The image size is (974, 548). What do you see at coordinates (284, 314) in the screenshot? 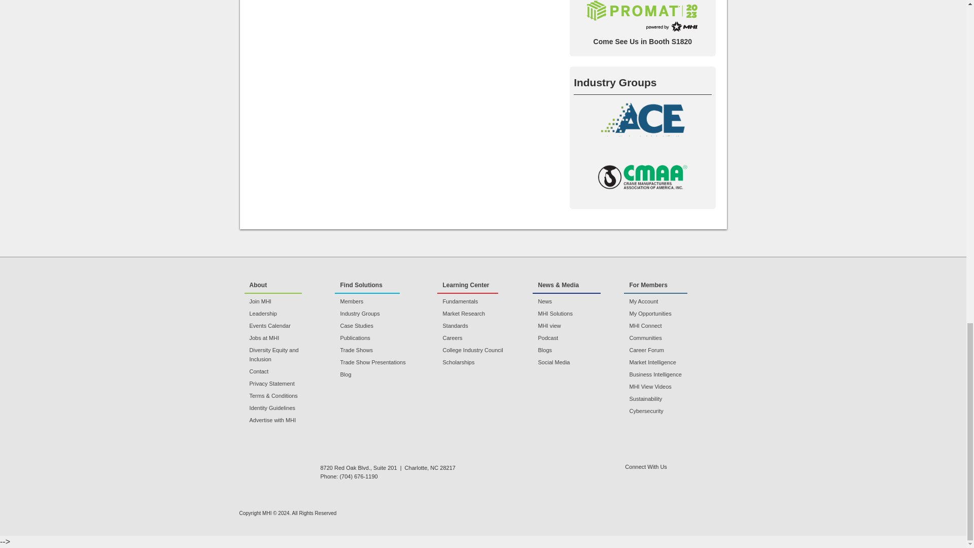
I see `Leadership` at bounding box center [284, 314].